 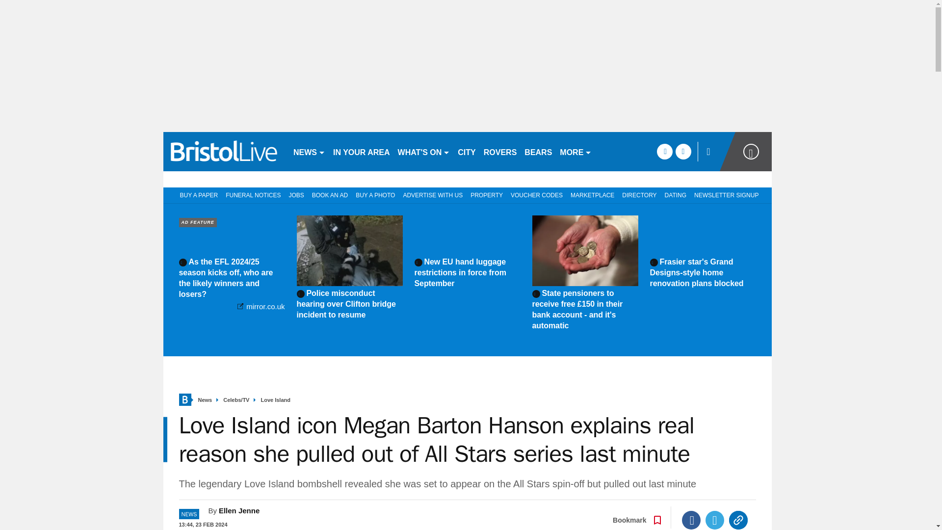 What do you see at coordinates (683, 151) in the screenshot?
I see `twitter` at bounding box center [683, 151].